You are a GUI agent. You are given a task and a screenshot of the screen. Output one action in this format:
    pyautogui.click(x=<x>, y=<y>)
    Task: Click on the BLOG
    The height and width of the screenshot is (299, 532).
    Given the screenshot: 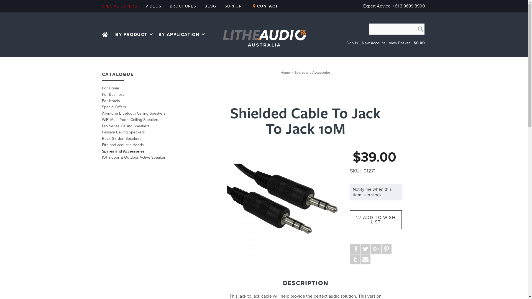 What is the action you would take?
    pyautogui.click(x=211, y=6)
    